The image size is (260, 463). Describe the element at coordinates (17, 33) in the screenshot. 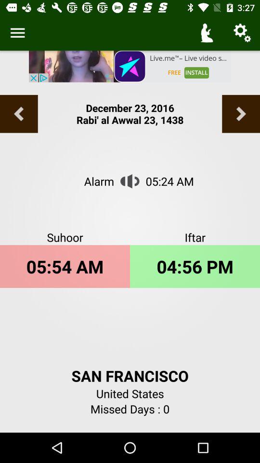

I see `get more information` at that location.